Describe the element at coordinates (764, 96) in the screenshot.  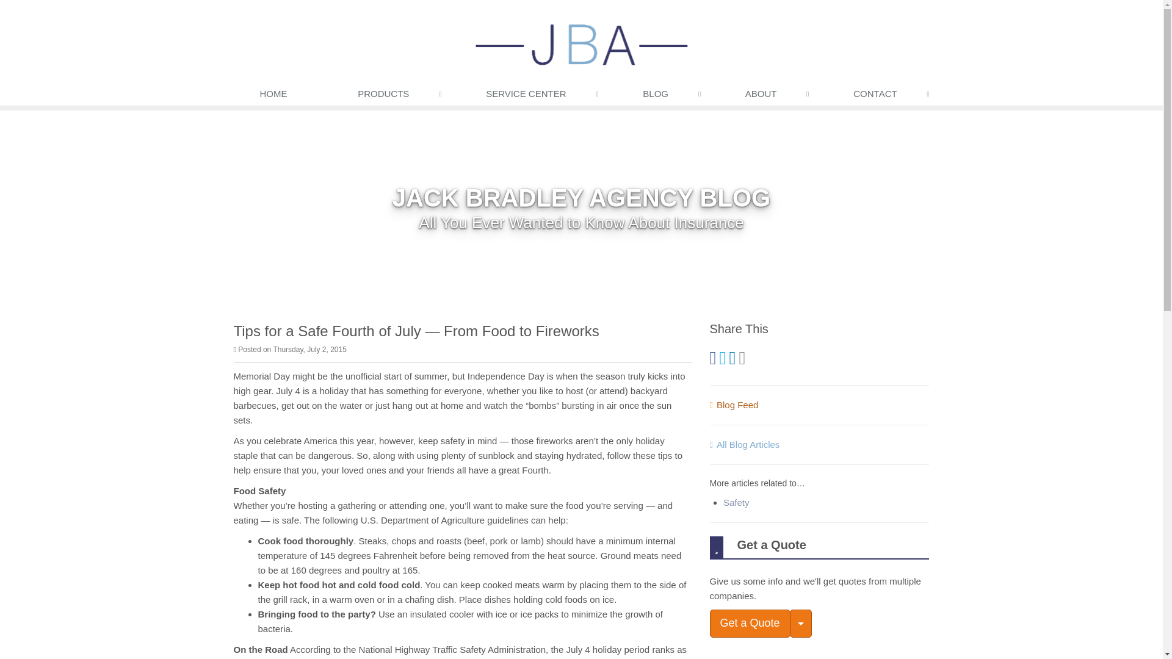
I see `ABOUT` at that location.